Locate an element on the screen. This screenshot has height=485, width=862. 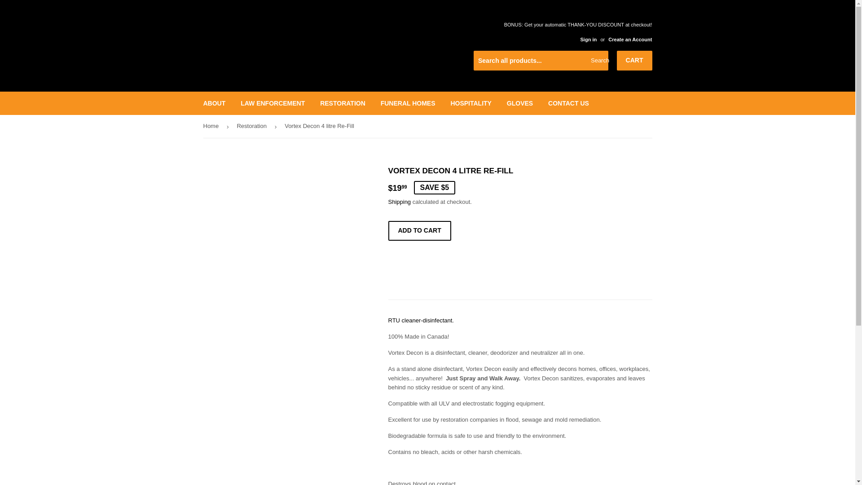
CART is located at coordinates (635, 60).